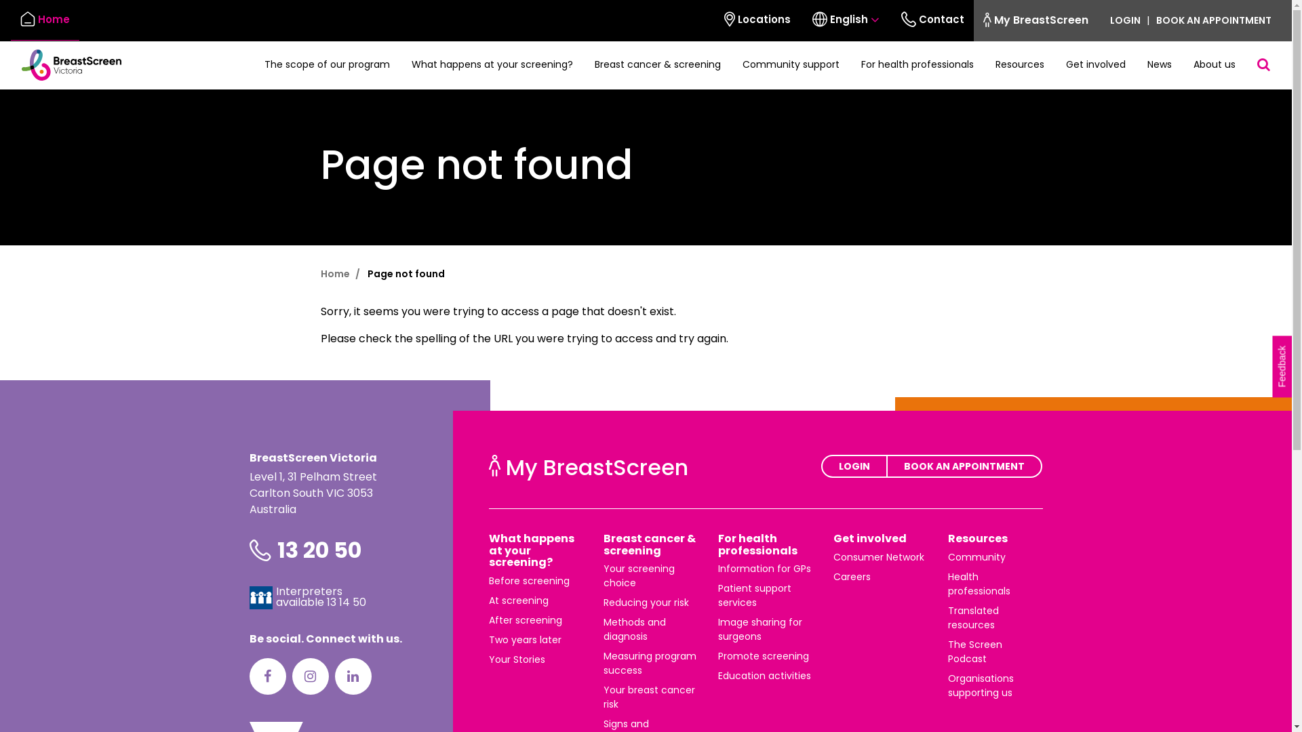 This screenshot has width=1302, height=732. What do you see at coordinates (976, 557) in the screenshot?
I see `Community` at bounding box center [976, 557].